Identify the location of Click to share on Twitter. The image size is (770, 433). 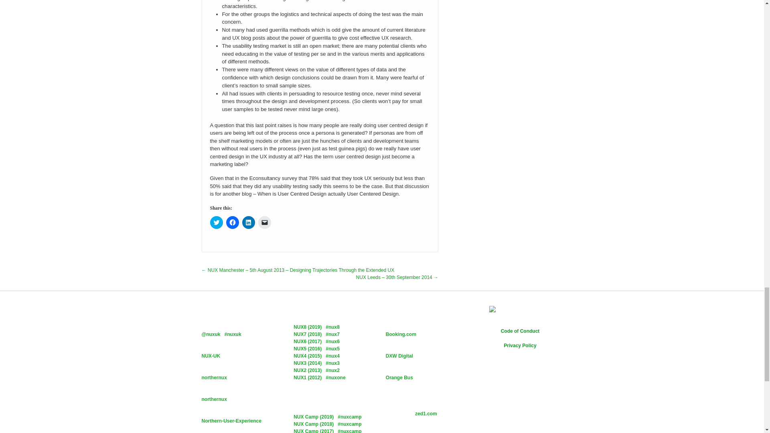
(217, 222).